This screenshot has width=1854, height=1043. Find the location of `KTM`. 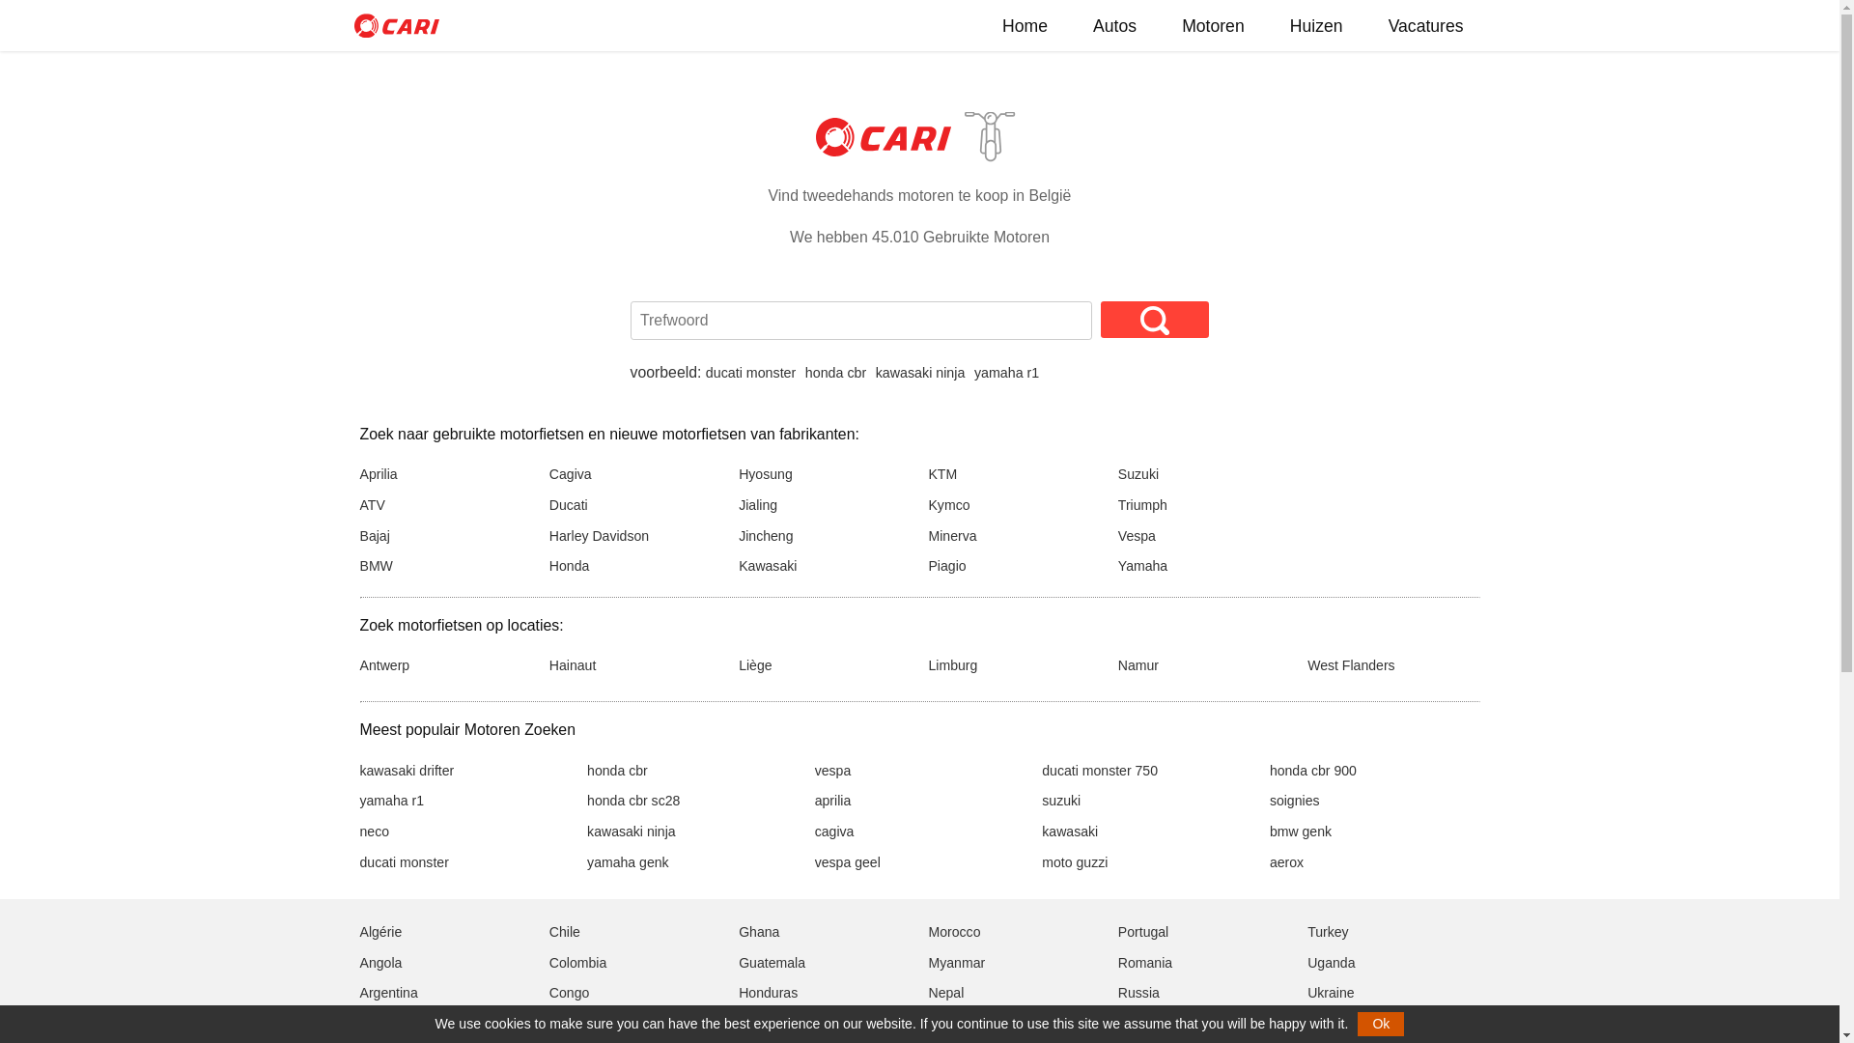

KTM is located at coordinates (942, 474).